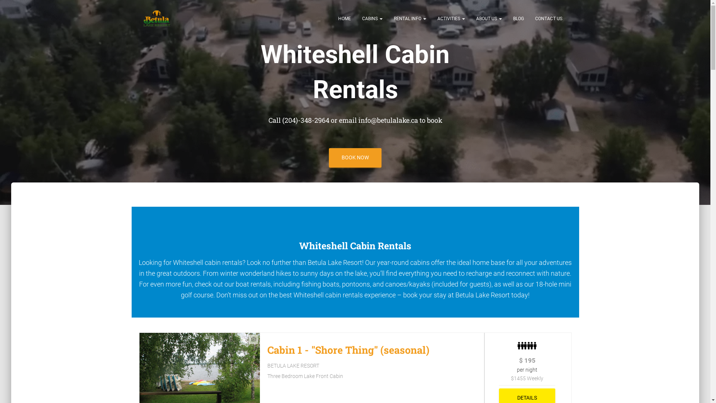 The width and height of the screenshot is (716, 403). I want to click on Betula Lake Resort, so click(157, 19).